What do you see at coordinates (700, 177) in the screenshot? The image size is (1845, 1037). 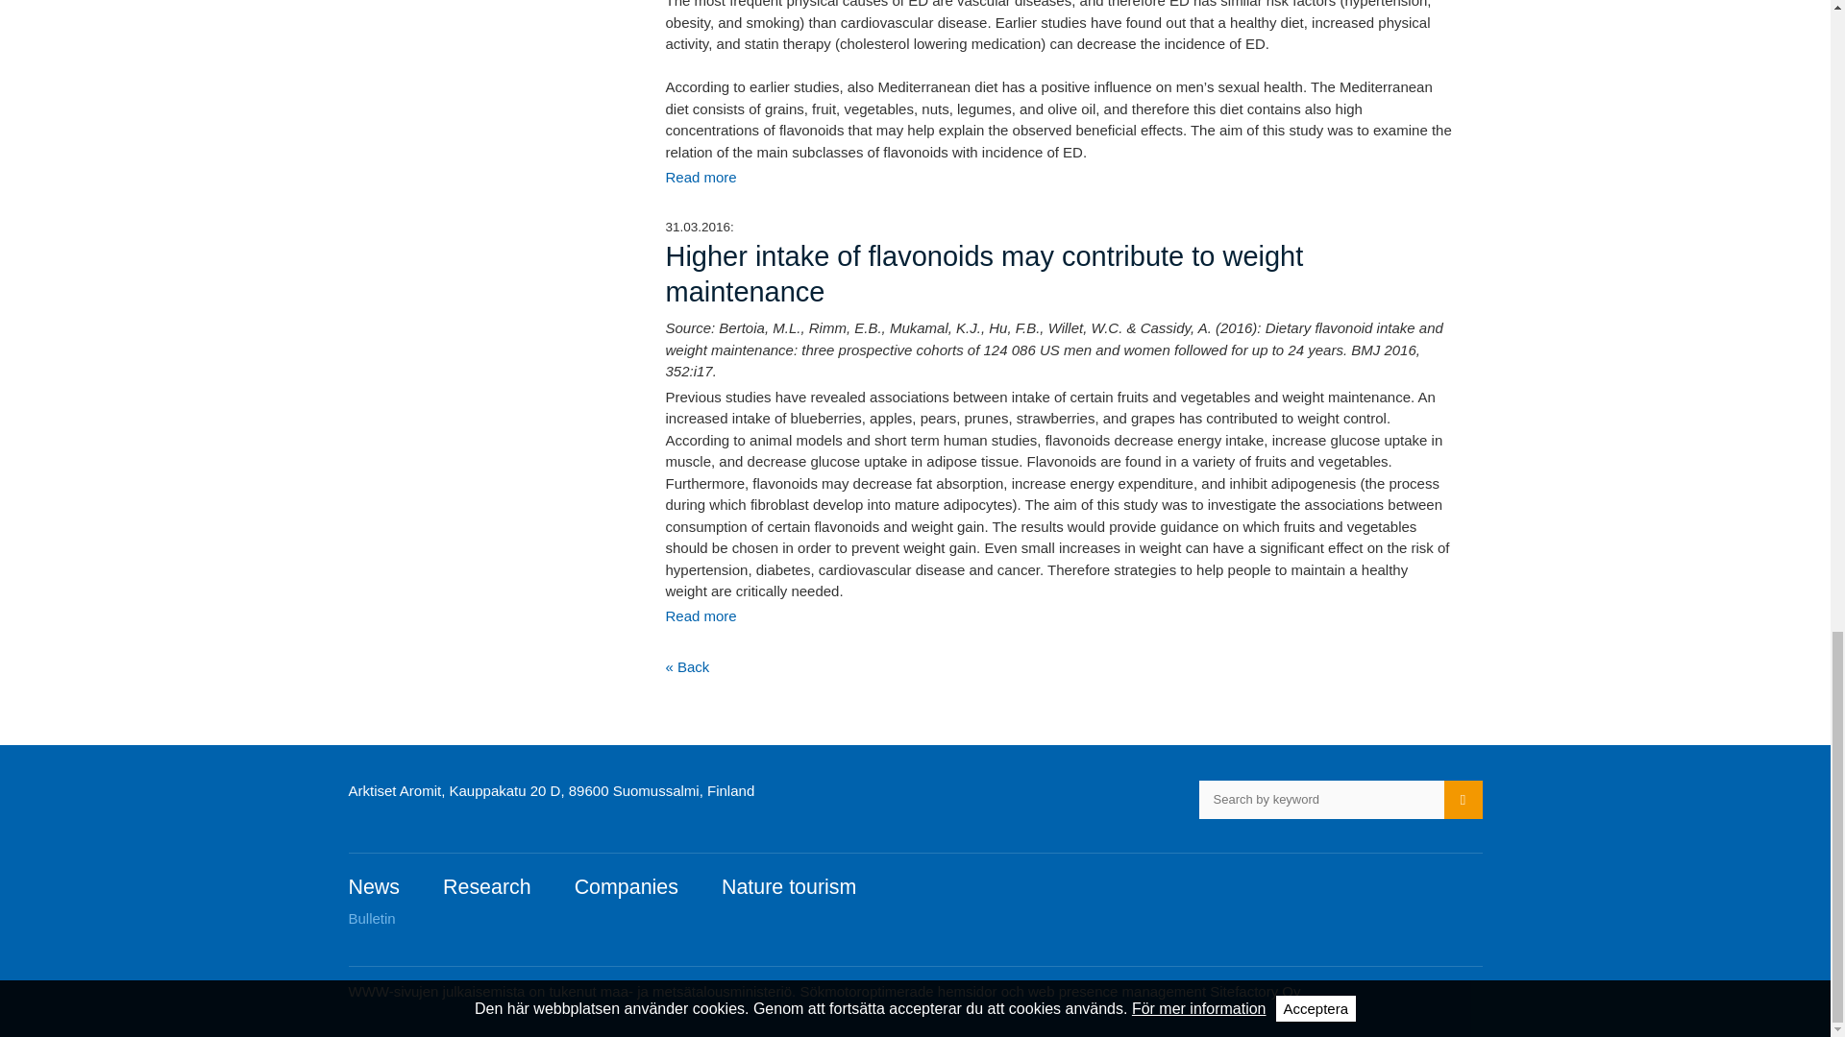 I see `Men should eat berries for erectile dysfunction` at bounding box center [700, 177].